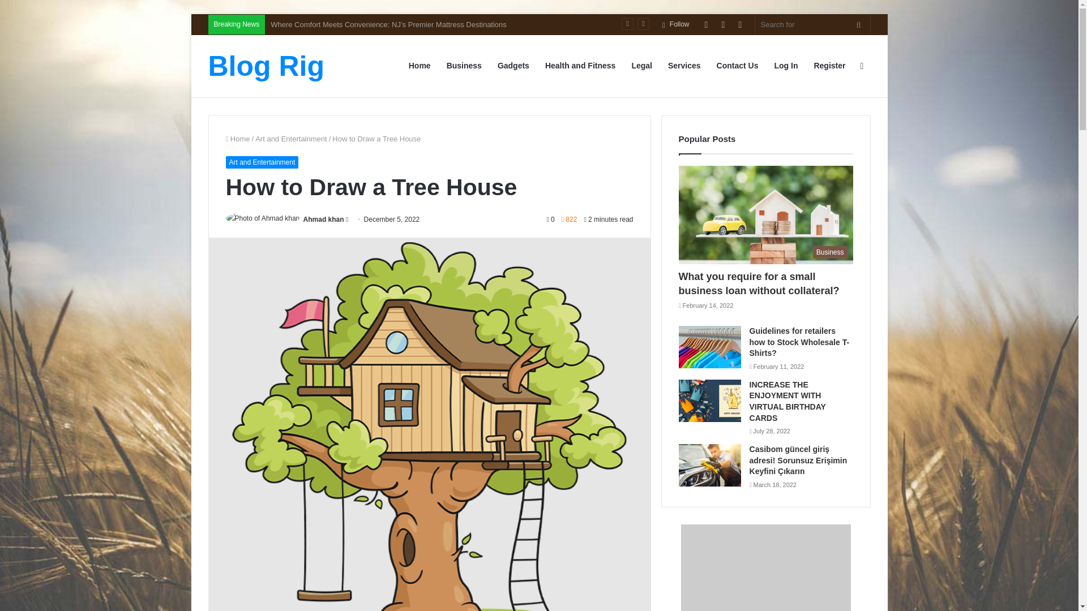  What do you see at coordinates (291, 138) in the screenshot?
I see `Art and Entertainment` at bounding box center [291, 138].